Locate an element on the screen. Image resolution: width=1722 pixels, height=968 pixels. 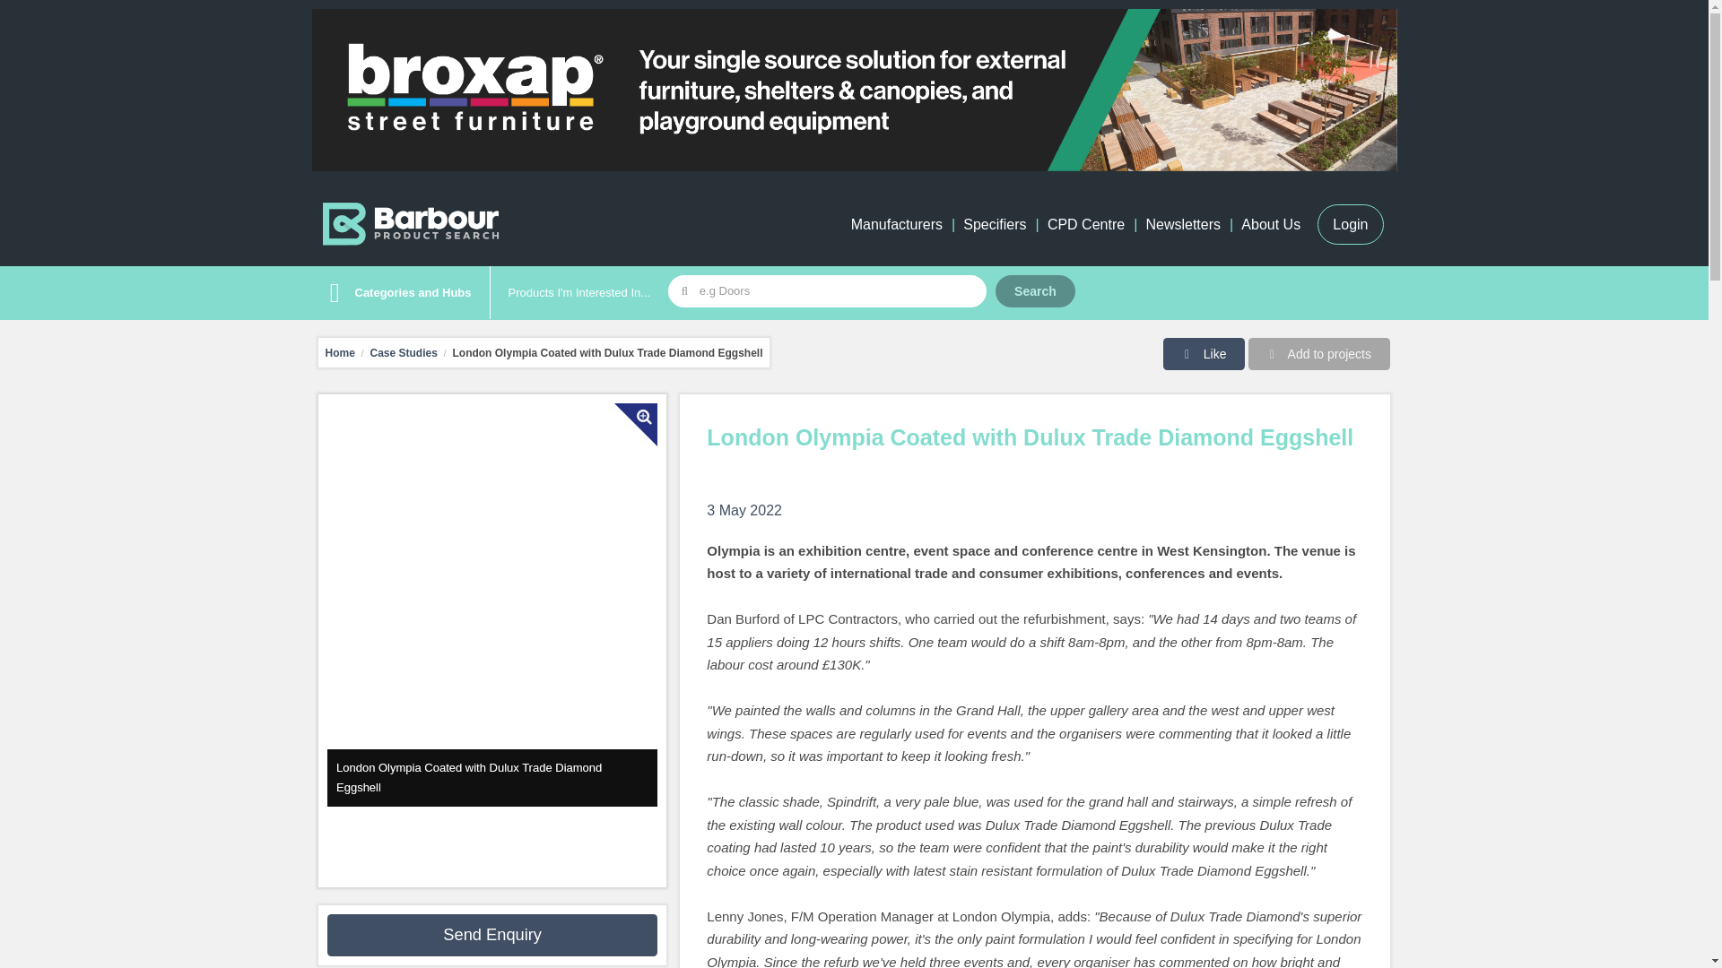
Categories and Hubs is located at coordinates (395, 293).